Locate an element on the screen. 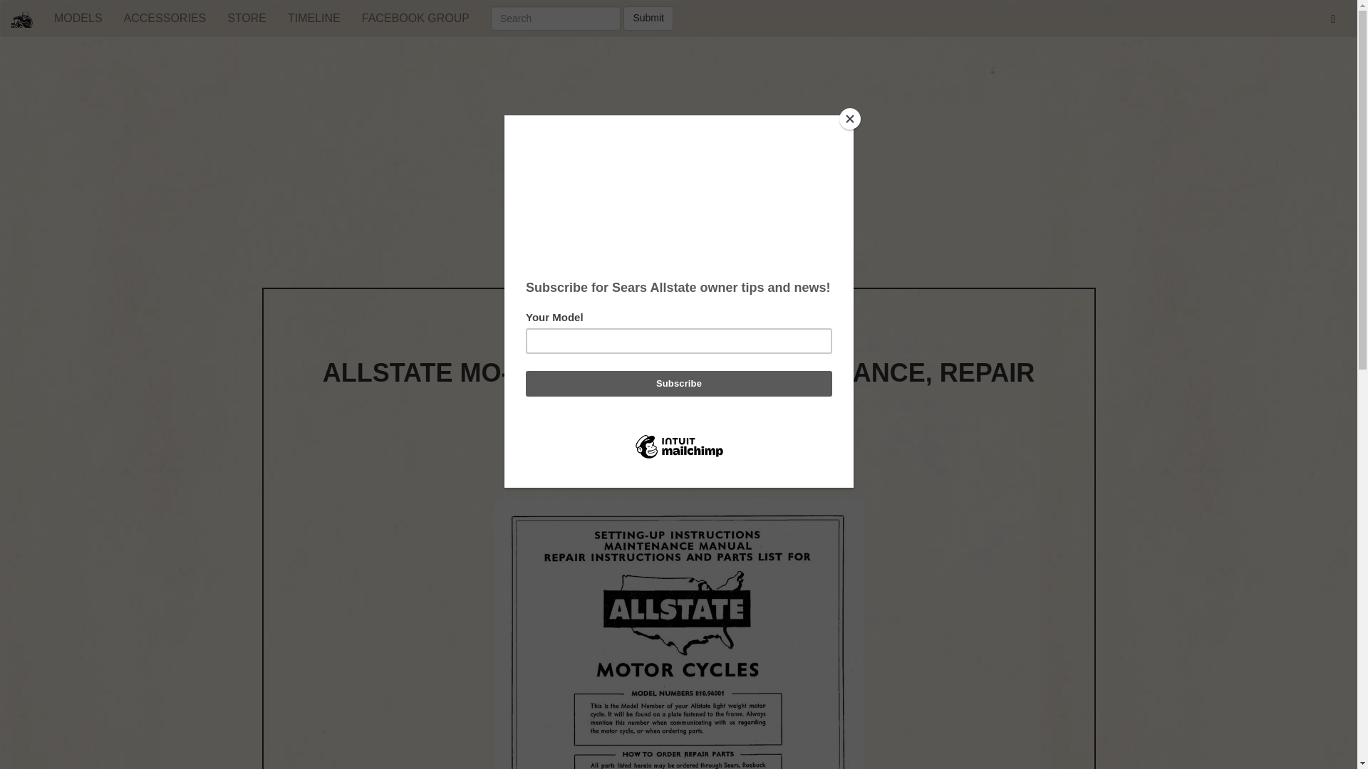 This screenshot has height=769, width=1368. FACEBOOK GROUP is located at coordinates (415, 19).